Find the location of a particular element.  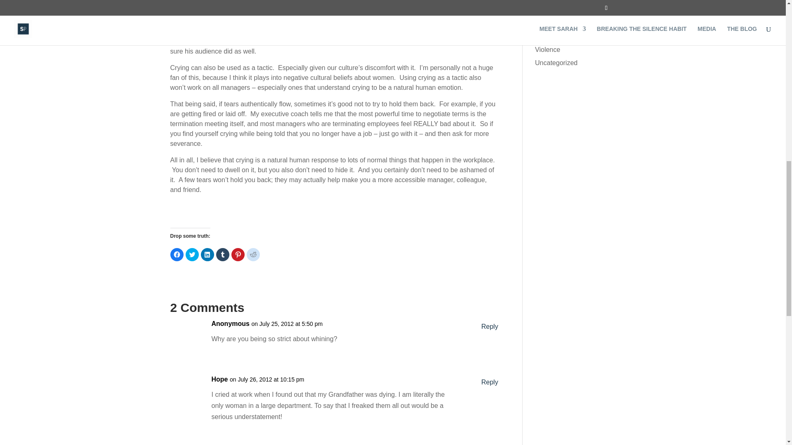

Click to share on LinkedIn is located at coordinates (207, 254).